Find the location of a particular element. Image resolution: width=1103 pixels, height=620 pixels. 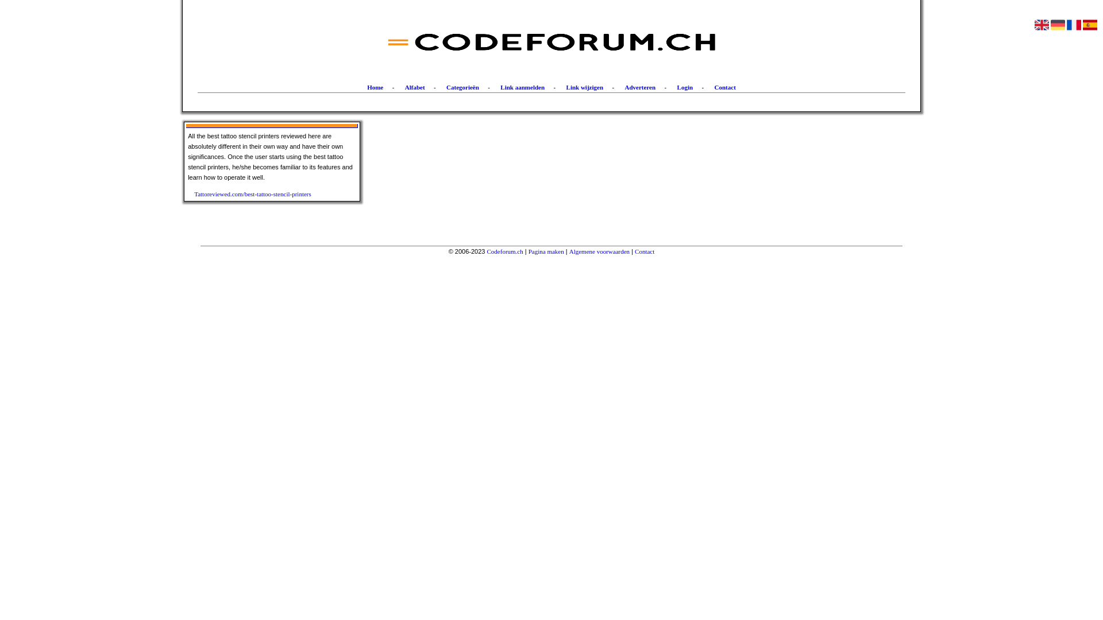

Pagina maken is located at coordinates (546, 251).